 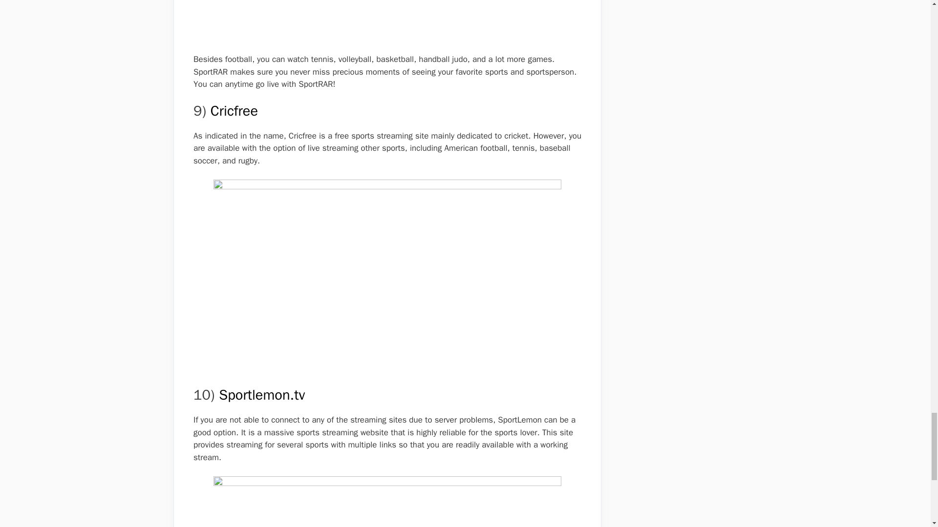 I want to click on Cricfree, so click(x=234, y=111).